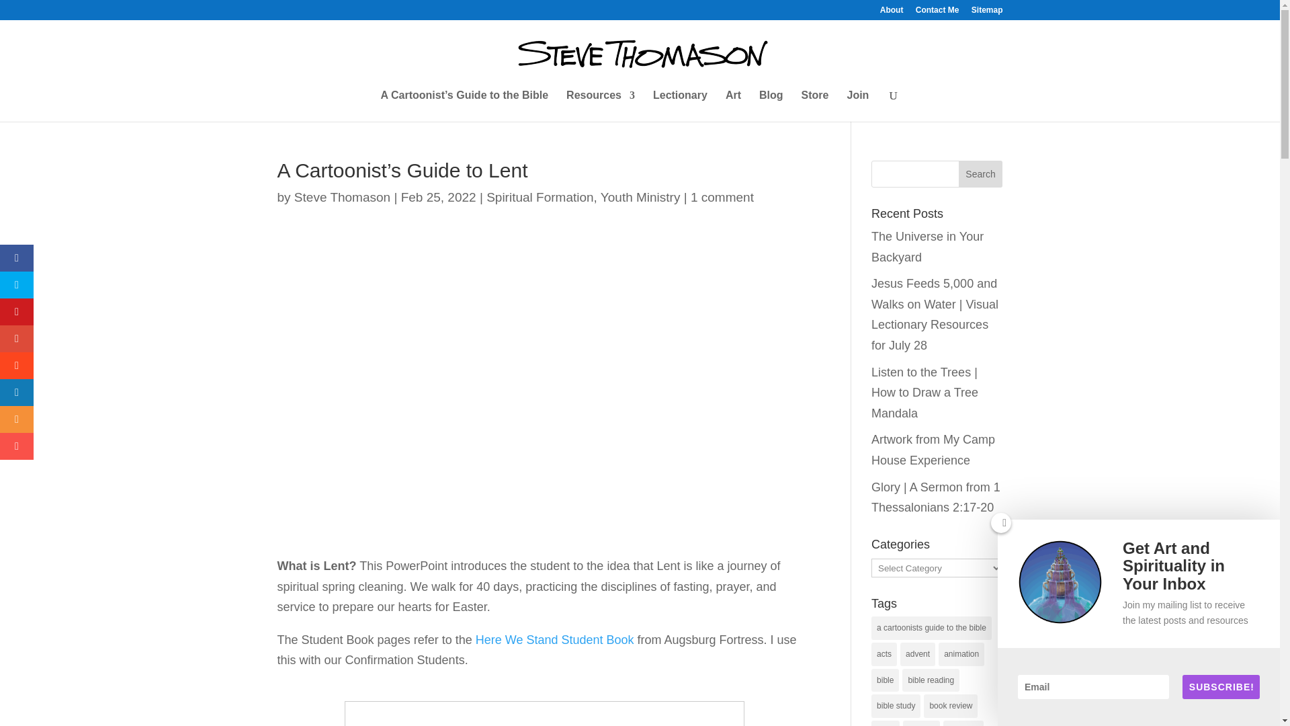 The height and width of the screenshot is (726, 1290). I want to click on About, so click(892, 13).